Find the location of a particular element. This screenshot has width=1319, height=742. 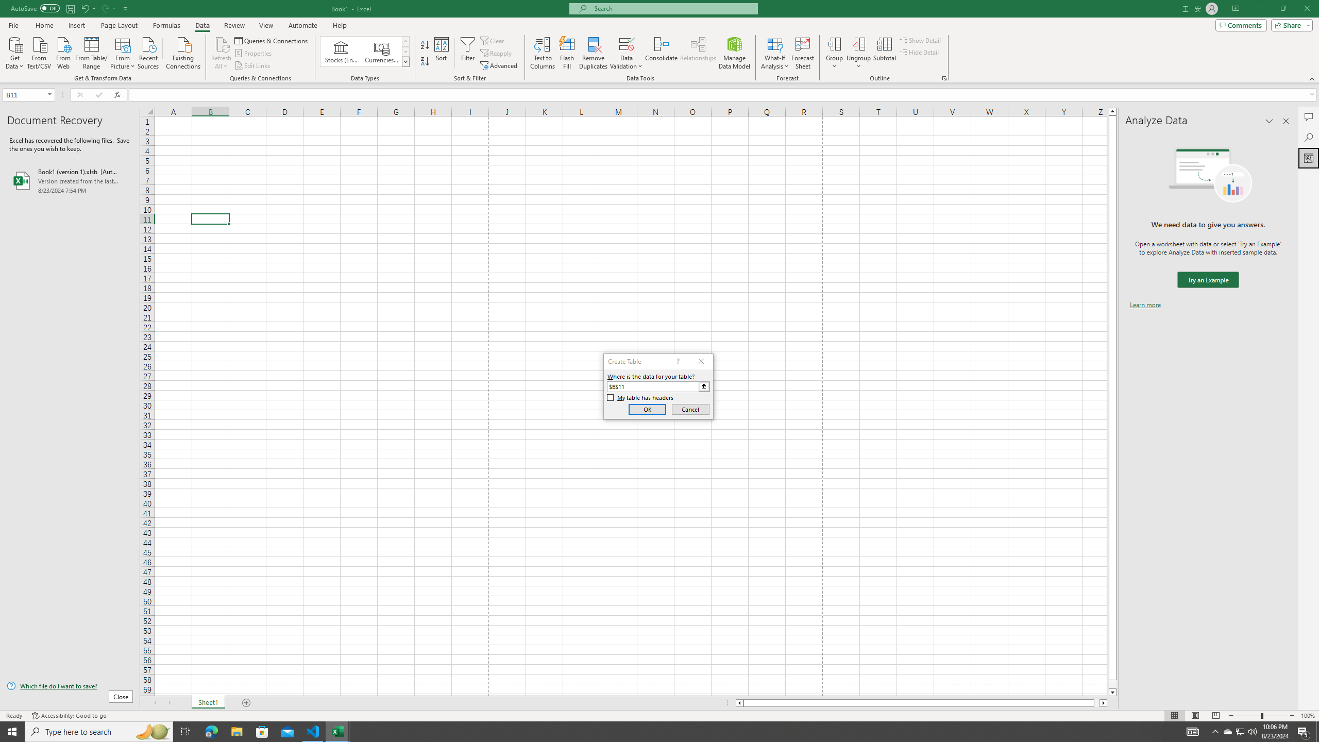

Ribbon Display Options is located at coordinates (1236, 9).